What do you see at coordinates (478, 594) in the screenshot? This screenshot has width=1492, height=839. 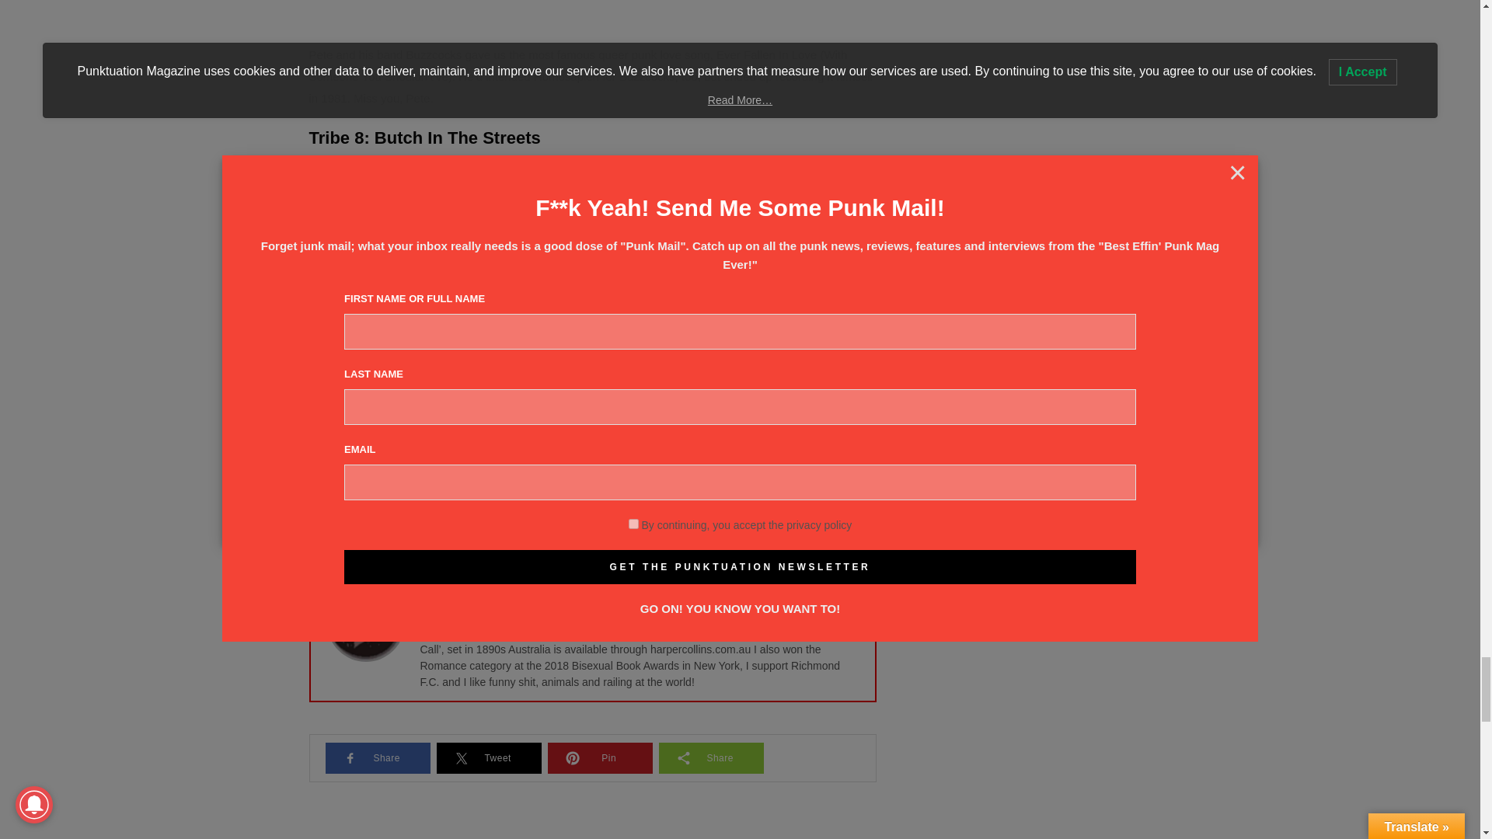 I see `Welton B Marsland` at bounding box center [478, 594].